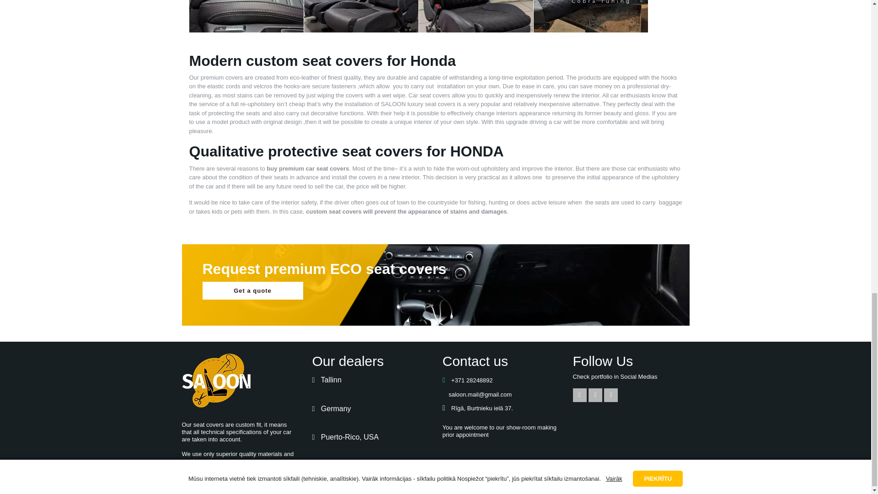 This screenshot has height=494, width=878. Describe the element at coordinates (252, 290) in the screenshot. I see `Get a quote` at that location.